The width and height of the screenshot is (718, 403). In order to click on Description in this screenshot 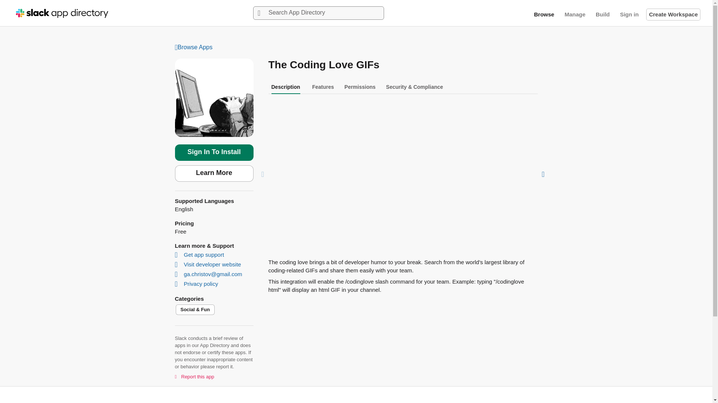, I will do `click(286, 87)`.